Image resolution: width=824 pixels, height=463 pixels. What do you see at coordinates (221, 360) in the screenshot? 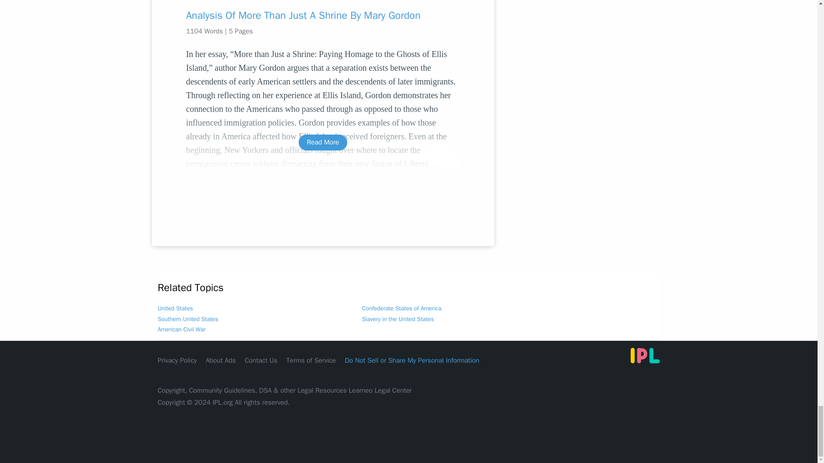
I see `About Ads` at bounding box center [221, 360].